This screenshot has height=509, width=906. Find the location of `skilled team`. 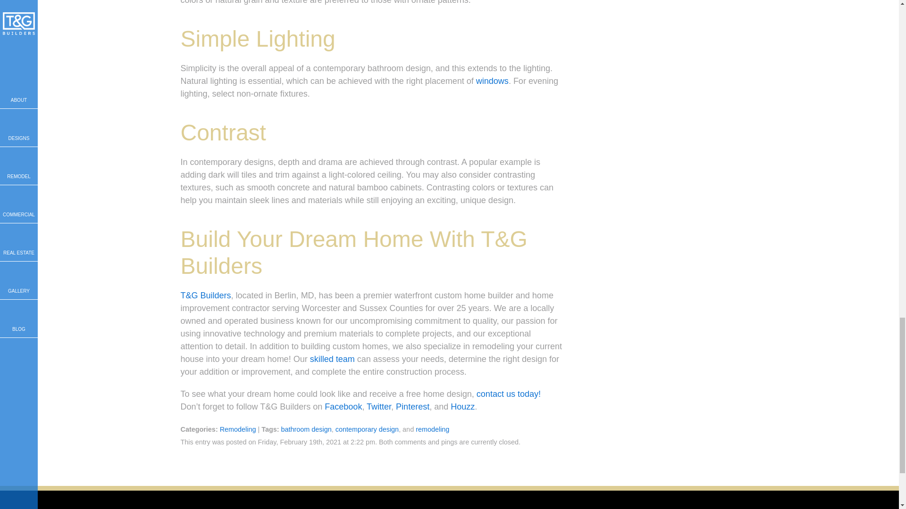

skilled team is located at coordinates (332, 359).